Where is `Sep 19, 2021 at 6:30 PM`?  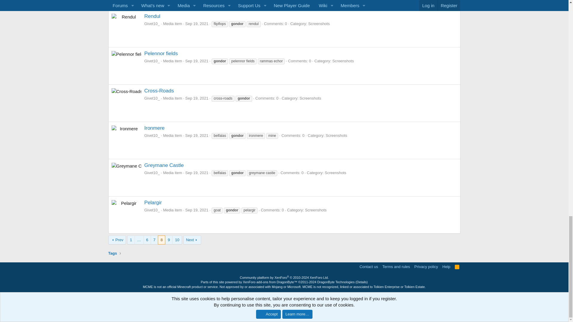 Sep 19, 2021 at 6:30 PM is located at coordinates (197, 61).